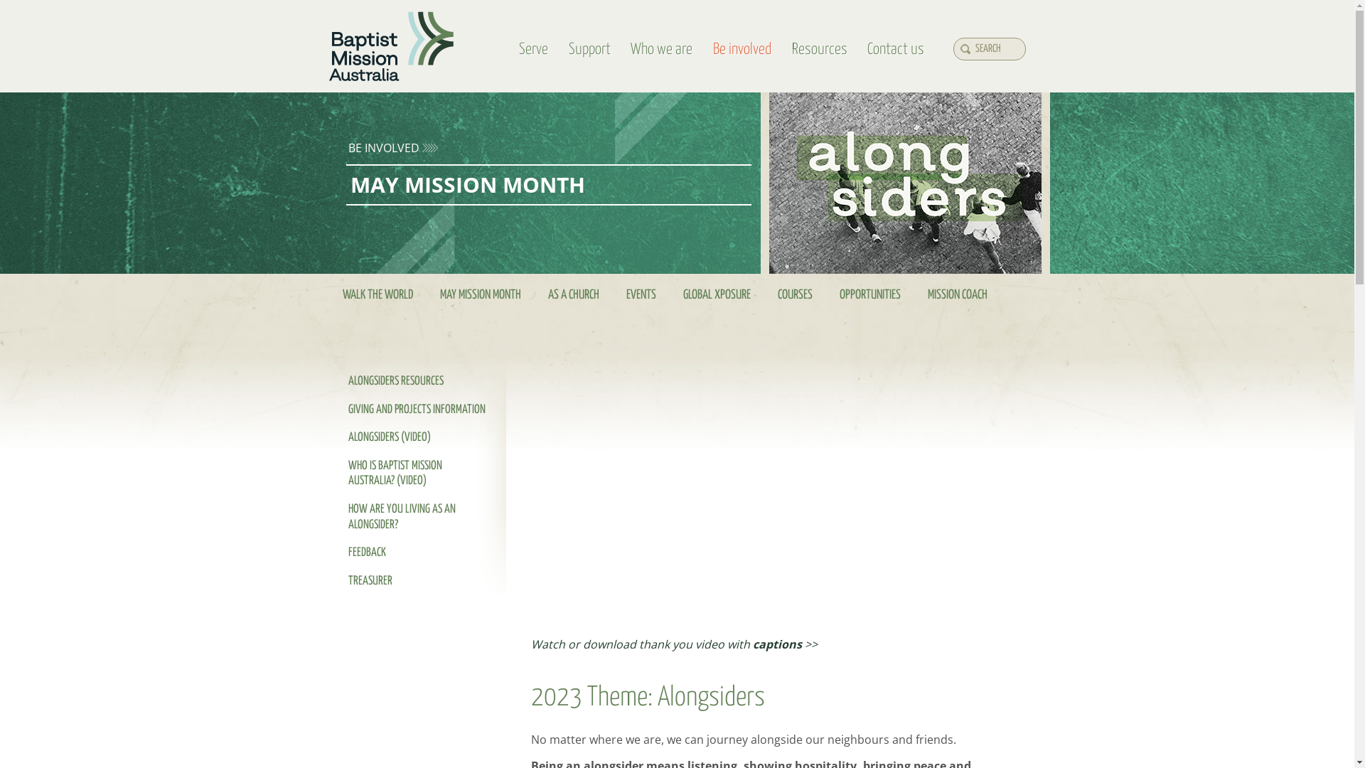 The width and height of the screenshot is (1365, 768). Describe the element at coordinates (417, 410) in the screenshot. I see `GIVING AND PROJECTS INFORMATION` at that location.